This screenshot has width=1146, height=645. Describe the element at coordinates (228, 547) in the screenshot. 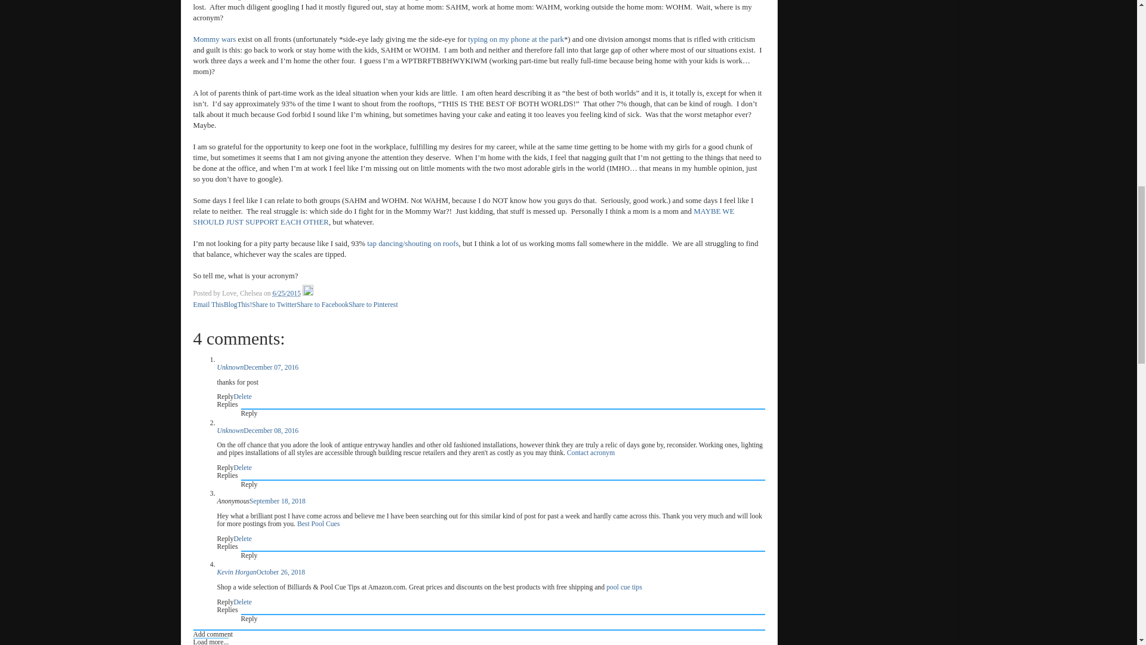

I see `Replies` at that location.